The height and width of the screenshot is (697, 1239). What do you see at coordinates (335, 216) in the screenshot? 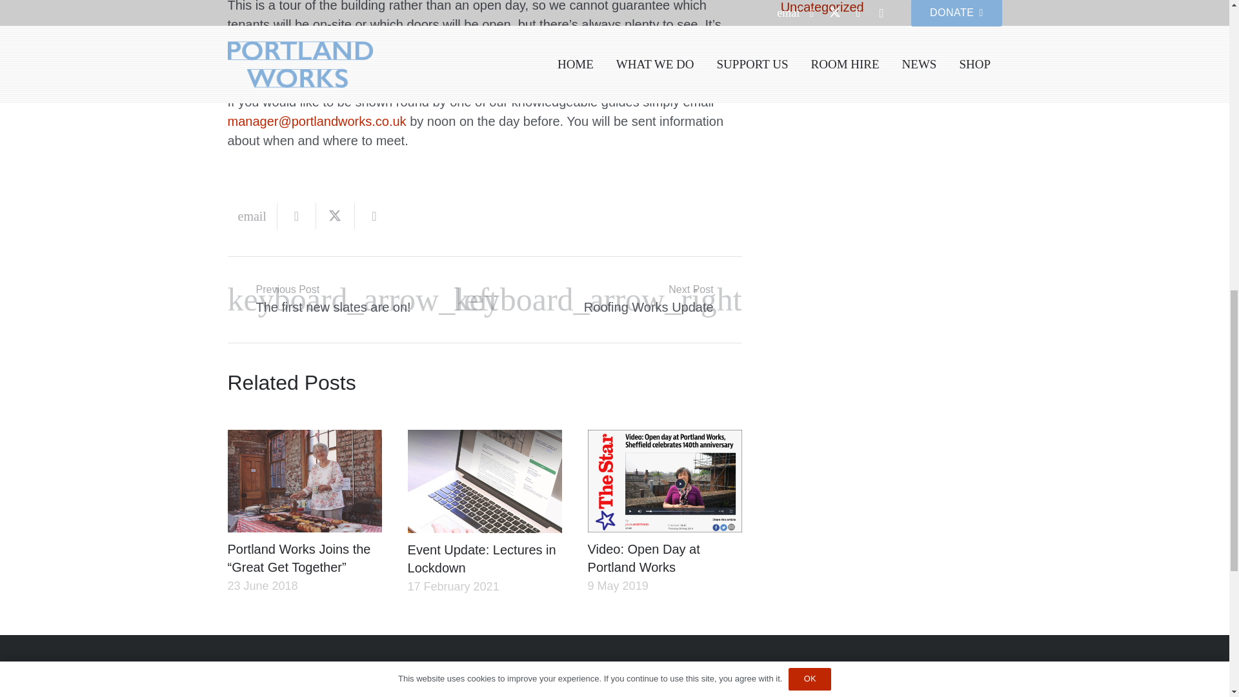
I see `Tweet this` at bounding box center [335, 216].